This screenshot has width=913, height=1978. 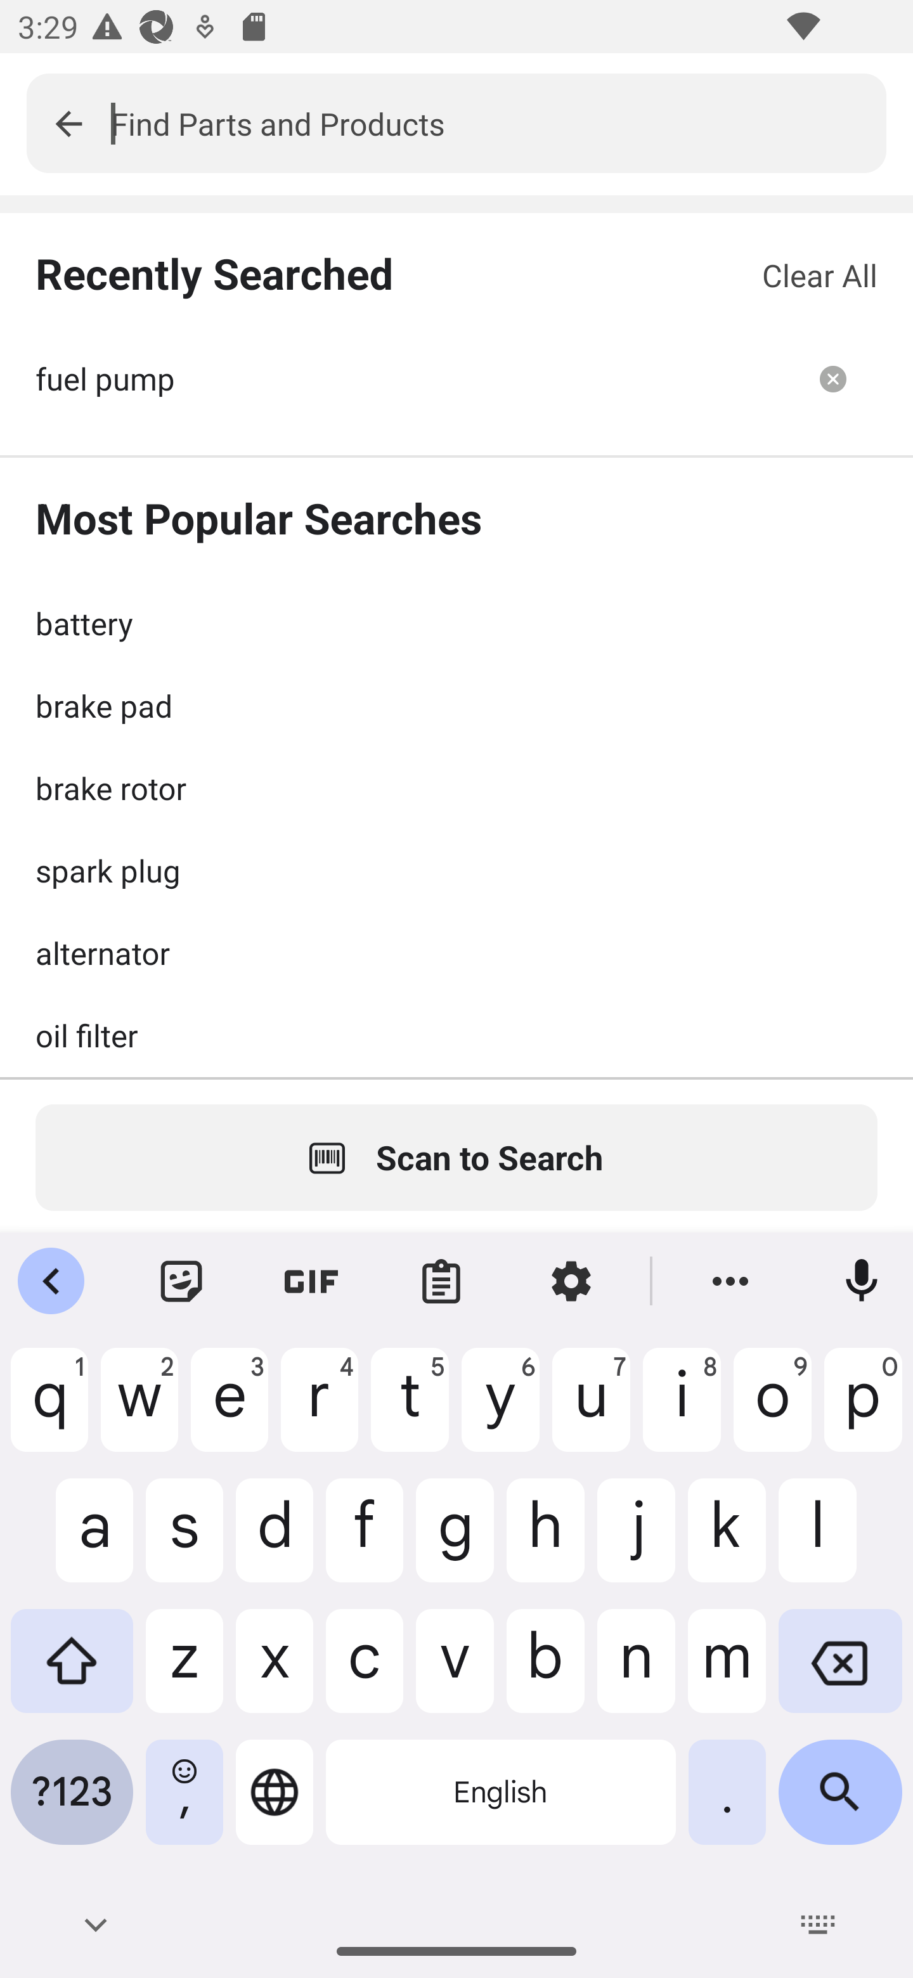 What do you see at coordinates (833, 378) in the screenshot?
I see `Remove item fuel pump from Recently Searched ` at bounding box center [833, 378].